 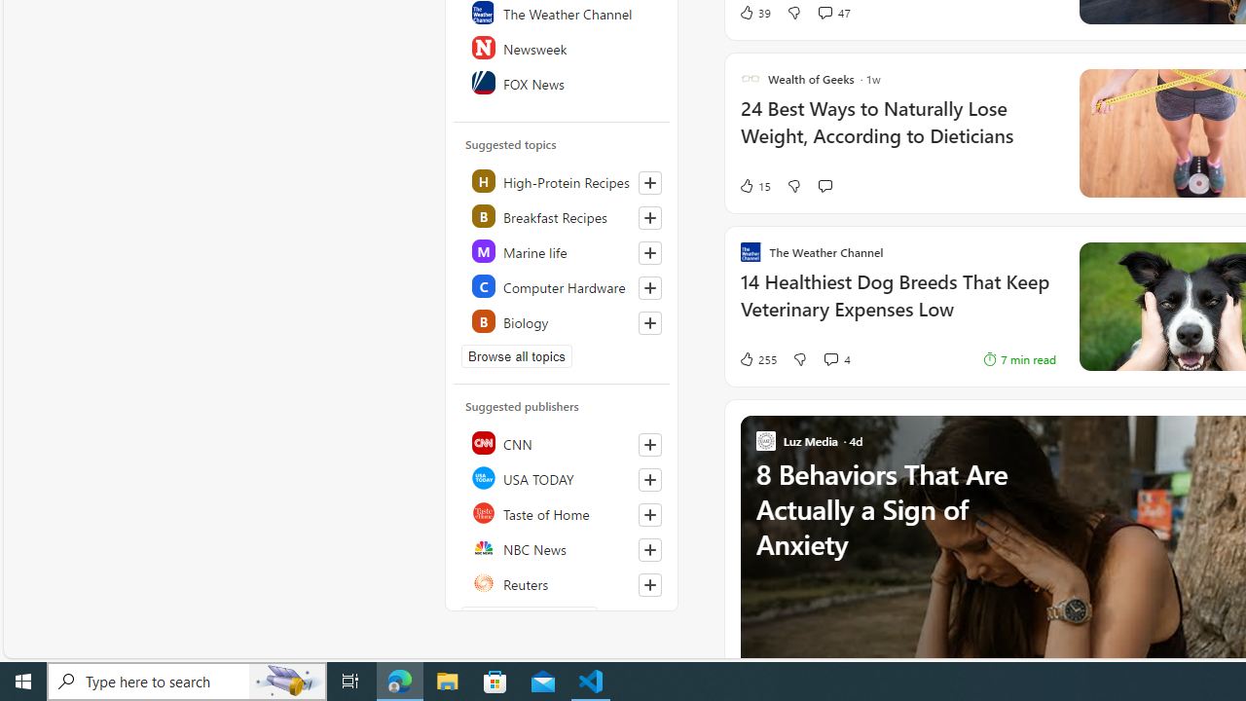 I want to click on View comments 47 Comment, so click(x=825, y=12).